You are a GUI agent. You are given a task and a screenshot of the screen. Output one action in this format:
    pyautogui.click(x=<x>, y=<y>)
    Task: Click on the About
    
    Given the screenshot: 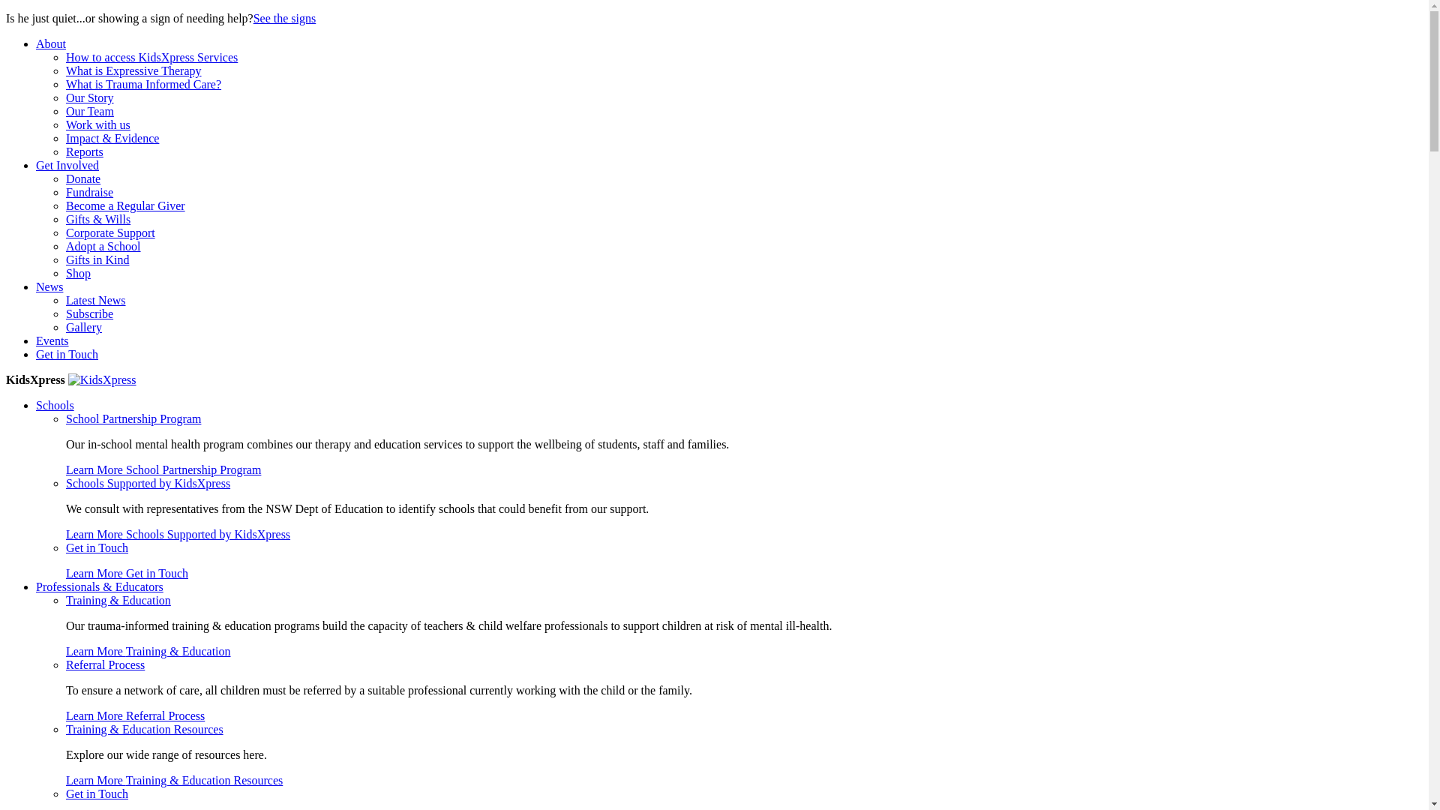 What is the action you would take?
    pyautogui.click(x=51, y=43)
    